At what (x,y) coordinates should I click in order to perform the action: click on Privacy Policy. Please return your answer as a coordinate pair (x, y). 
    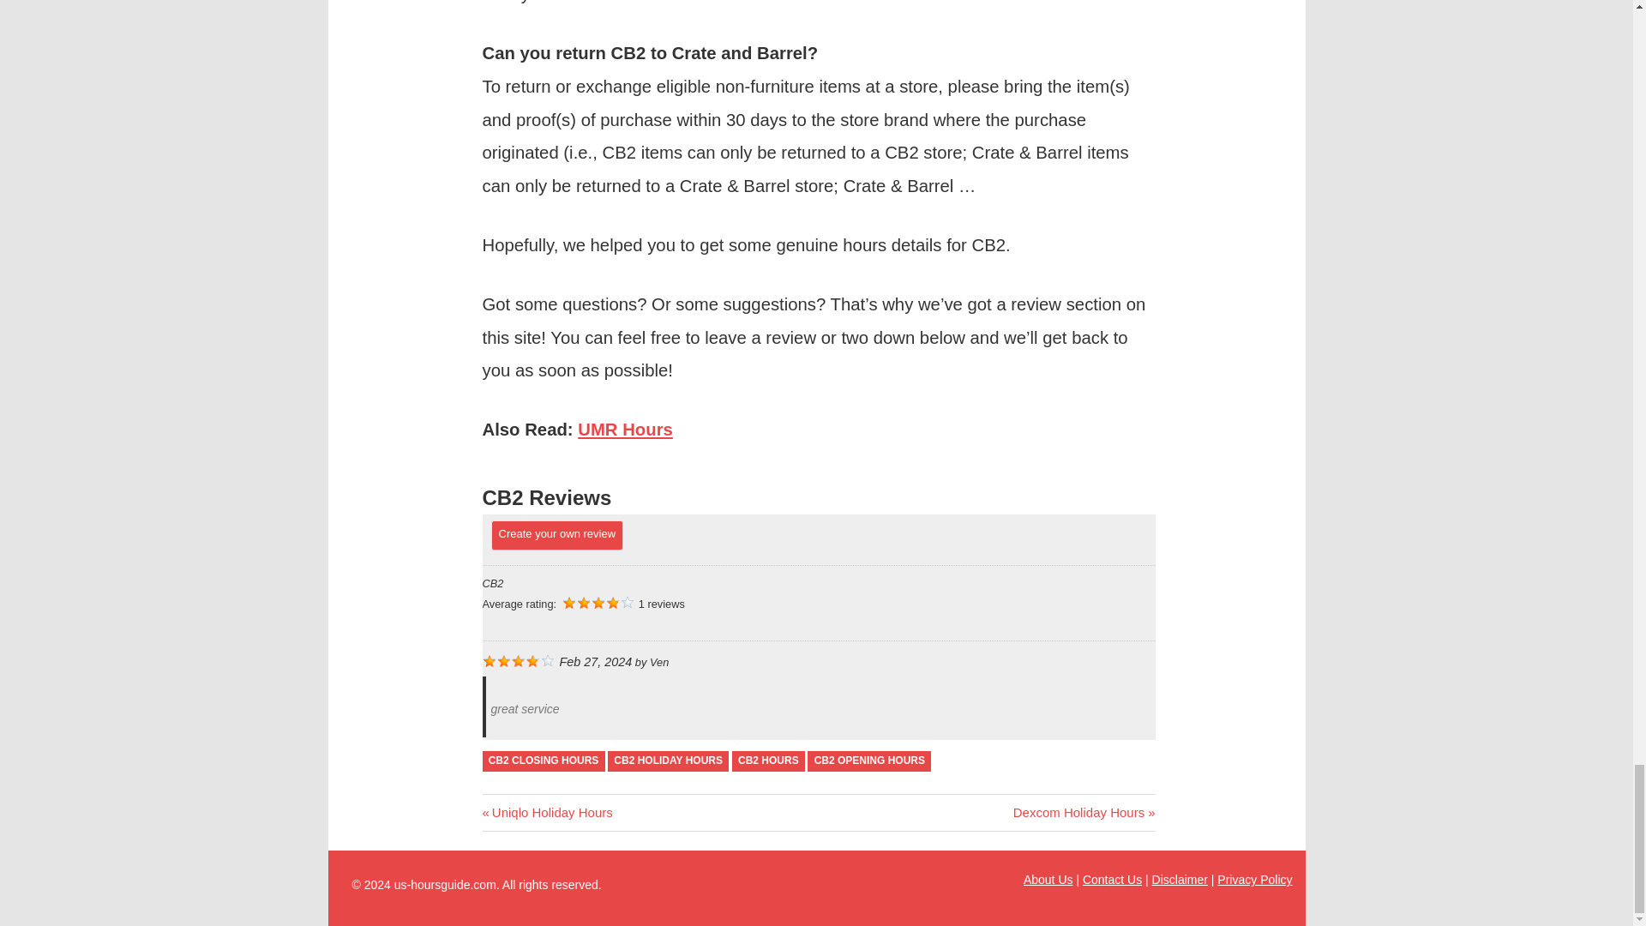
    Looking at the image, I should click on (547, 811).